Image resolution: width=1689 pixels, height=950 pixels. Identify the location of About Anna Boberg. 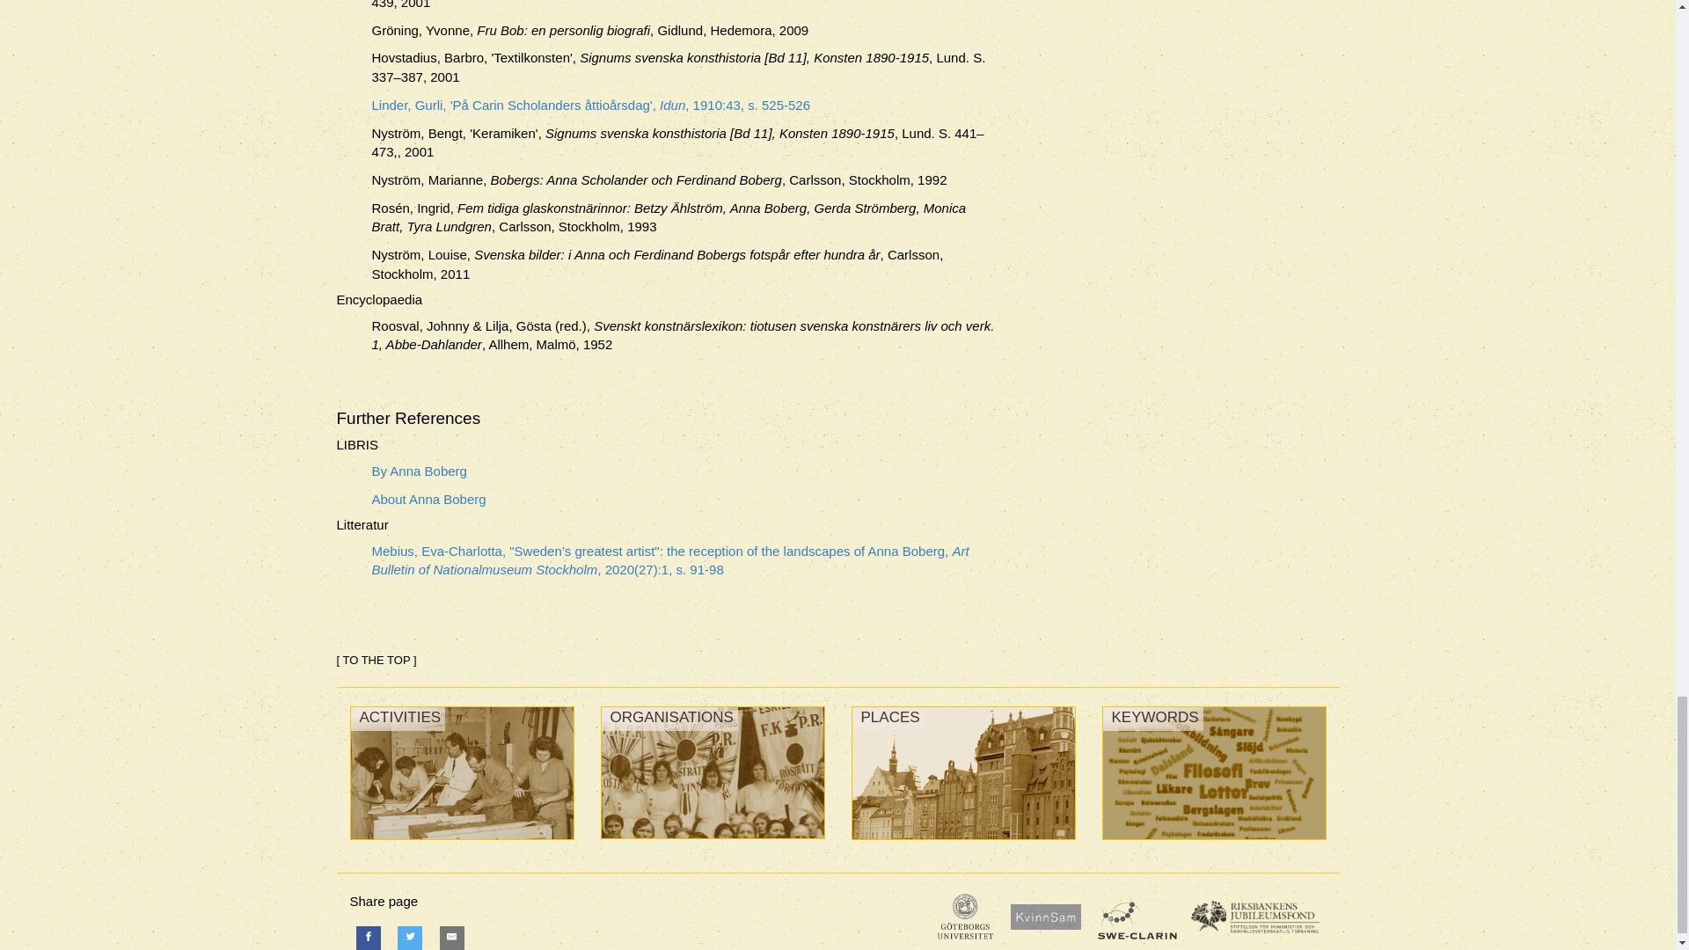
(684, 499).